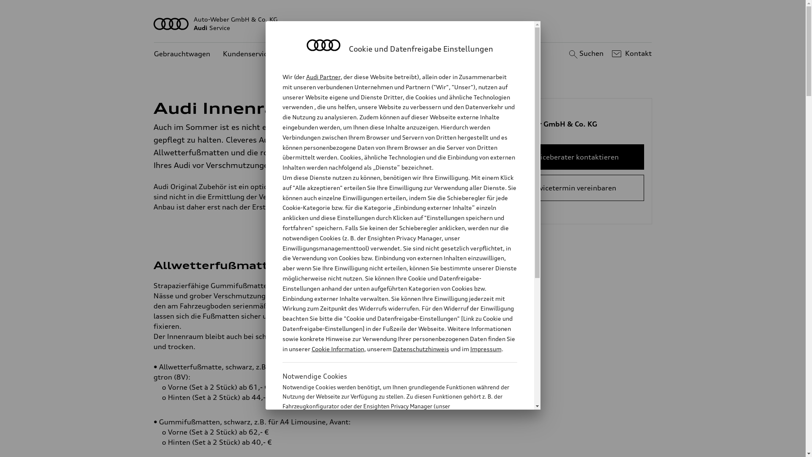  What do you see at coordinates (420, 349) in the screenshot?
I see `Datenschutzhinweis` at bounding box center [420, 349].